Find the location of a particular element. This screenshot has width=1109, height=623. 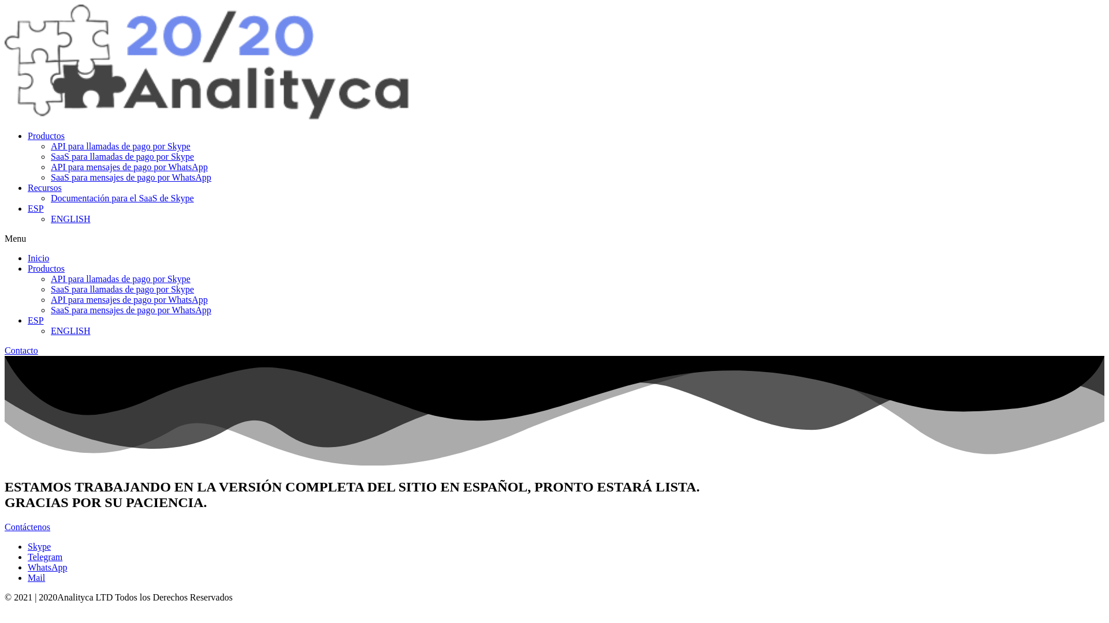

API para llamadas de pago por Skype is located at coordinates (121, 147).